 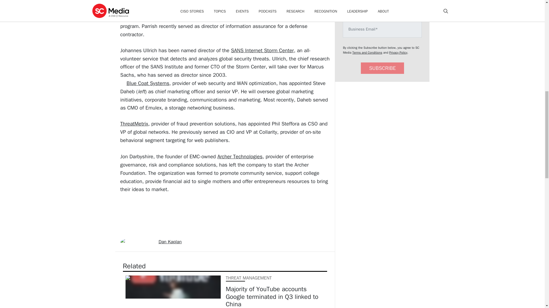 I want to click on ThreatMetrix, so click(x=134, y=124).